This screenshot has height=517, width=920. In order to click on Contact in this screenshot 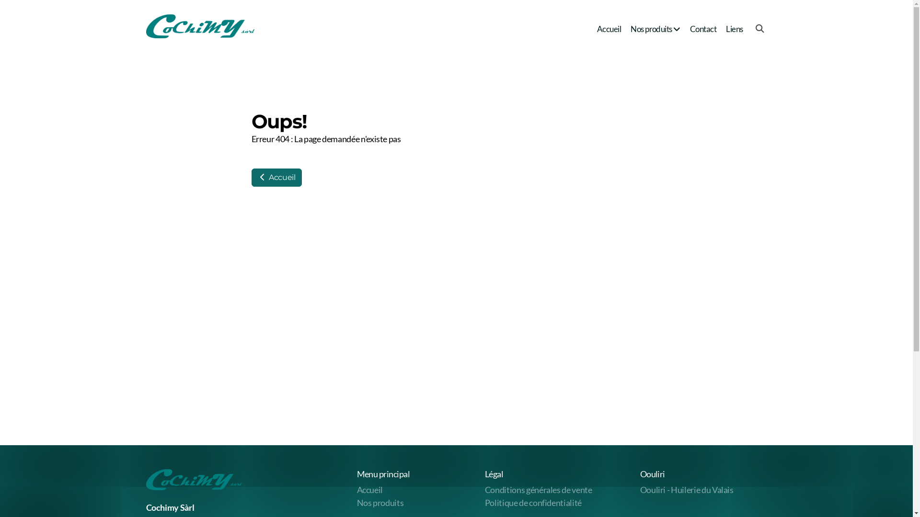, I will do `click(703, 29)`.